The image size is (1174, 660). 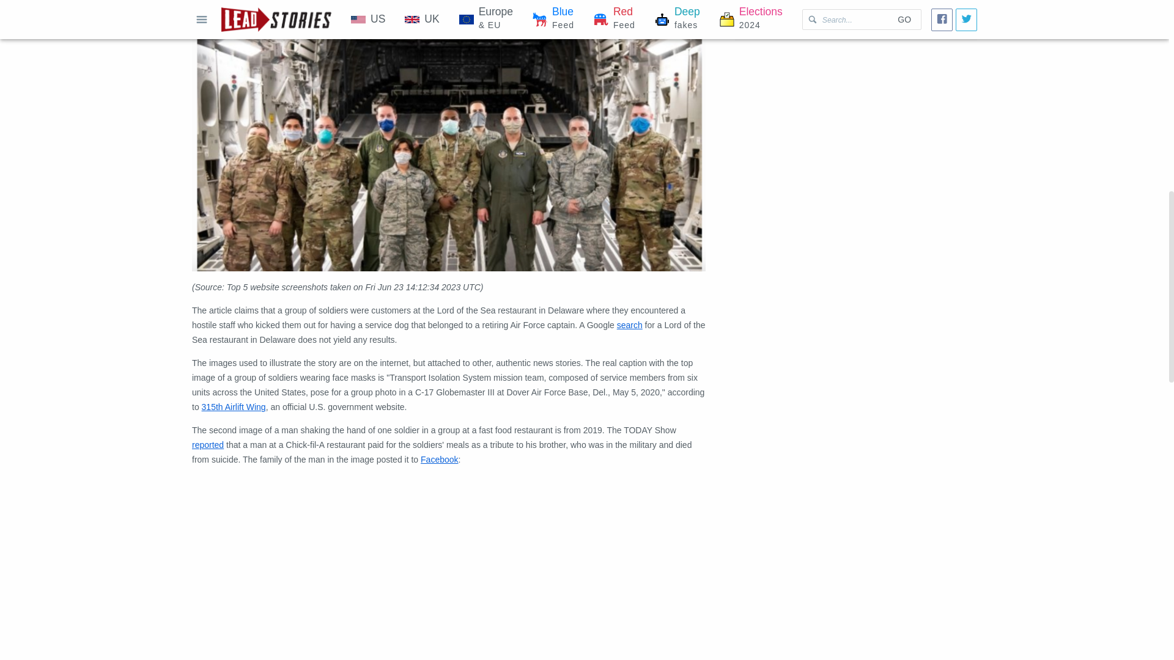 I want to click on Facebook, so click(x=439, y=460).